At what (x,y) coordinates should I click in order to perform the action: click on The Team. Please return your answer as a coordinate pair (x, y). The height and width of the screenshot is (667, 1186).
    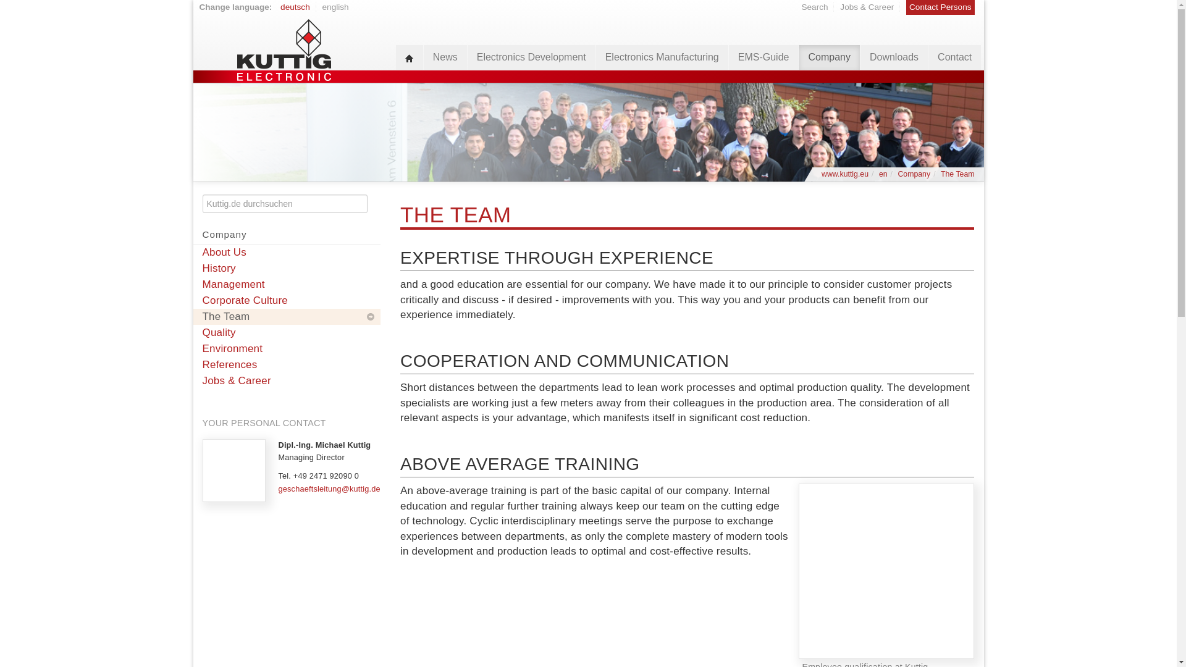
    Looking at the image, I should click on (957, 174).